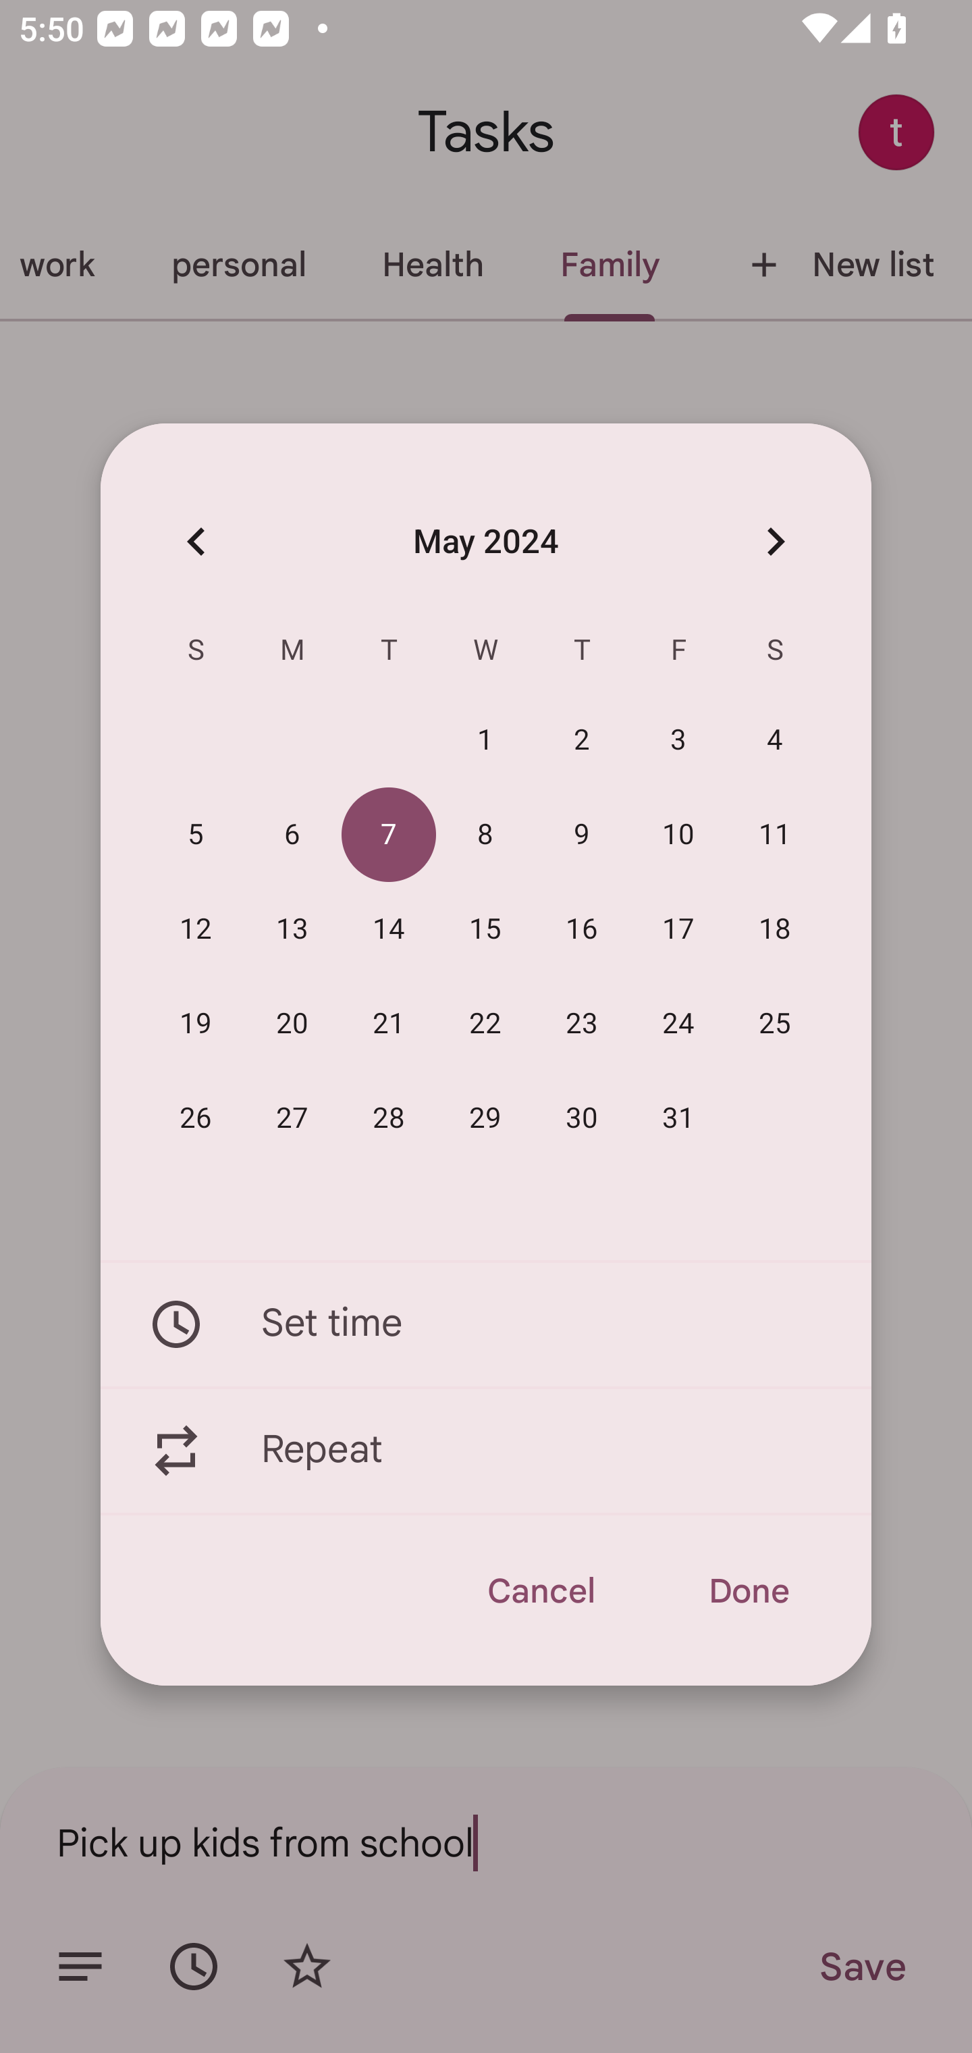 The image size is (972, 2053). What do you see at coordinates (389, 1024) in the screenshot?
I see `21 21 May 2024` at bounding box center [389, 1024].